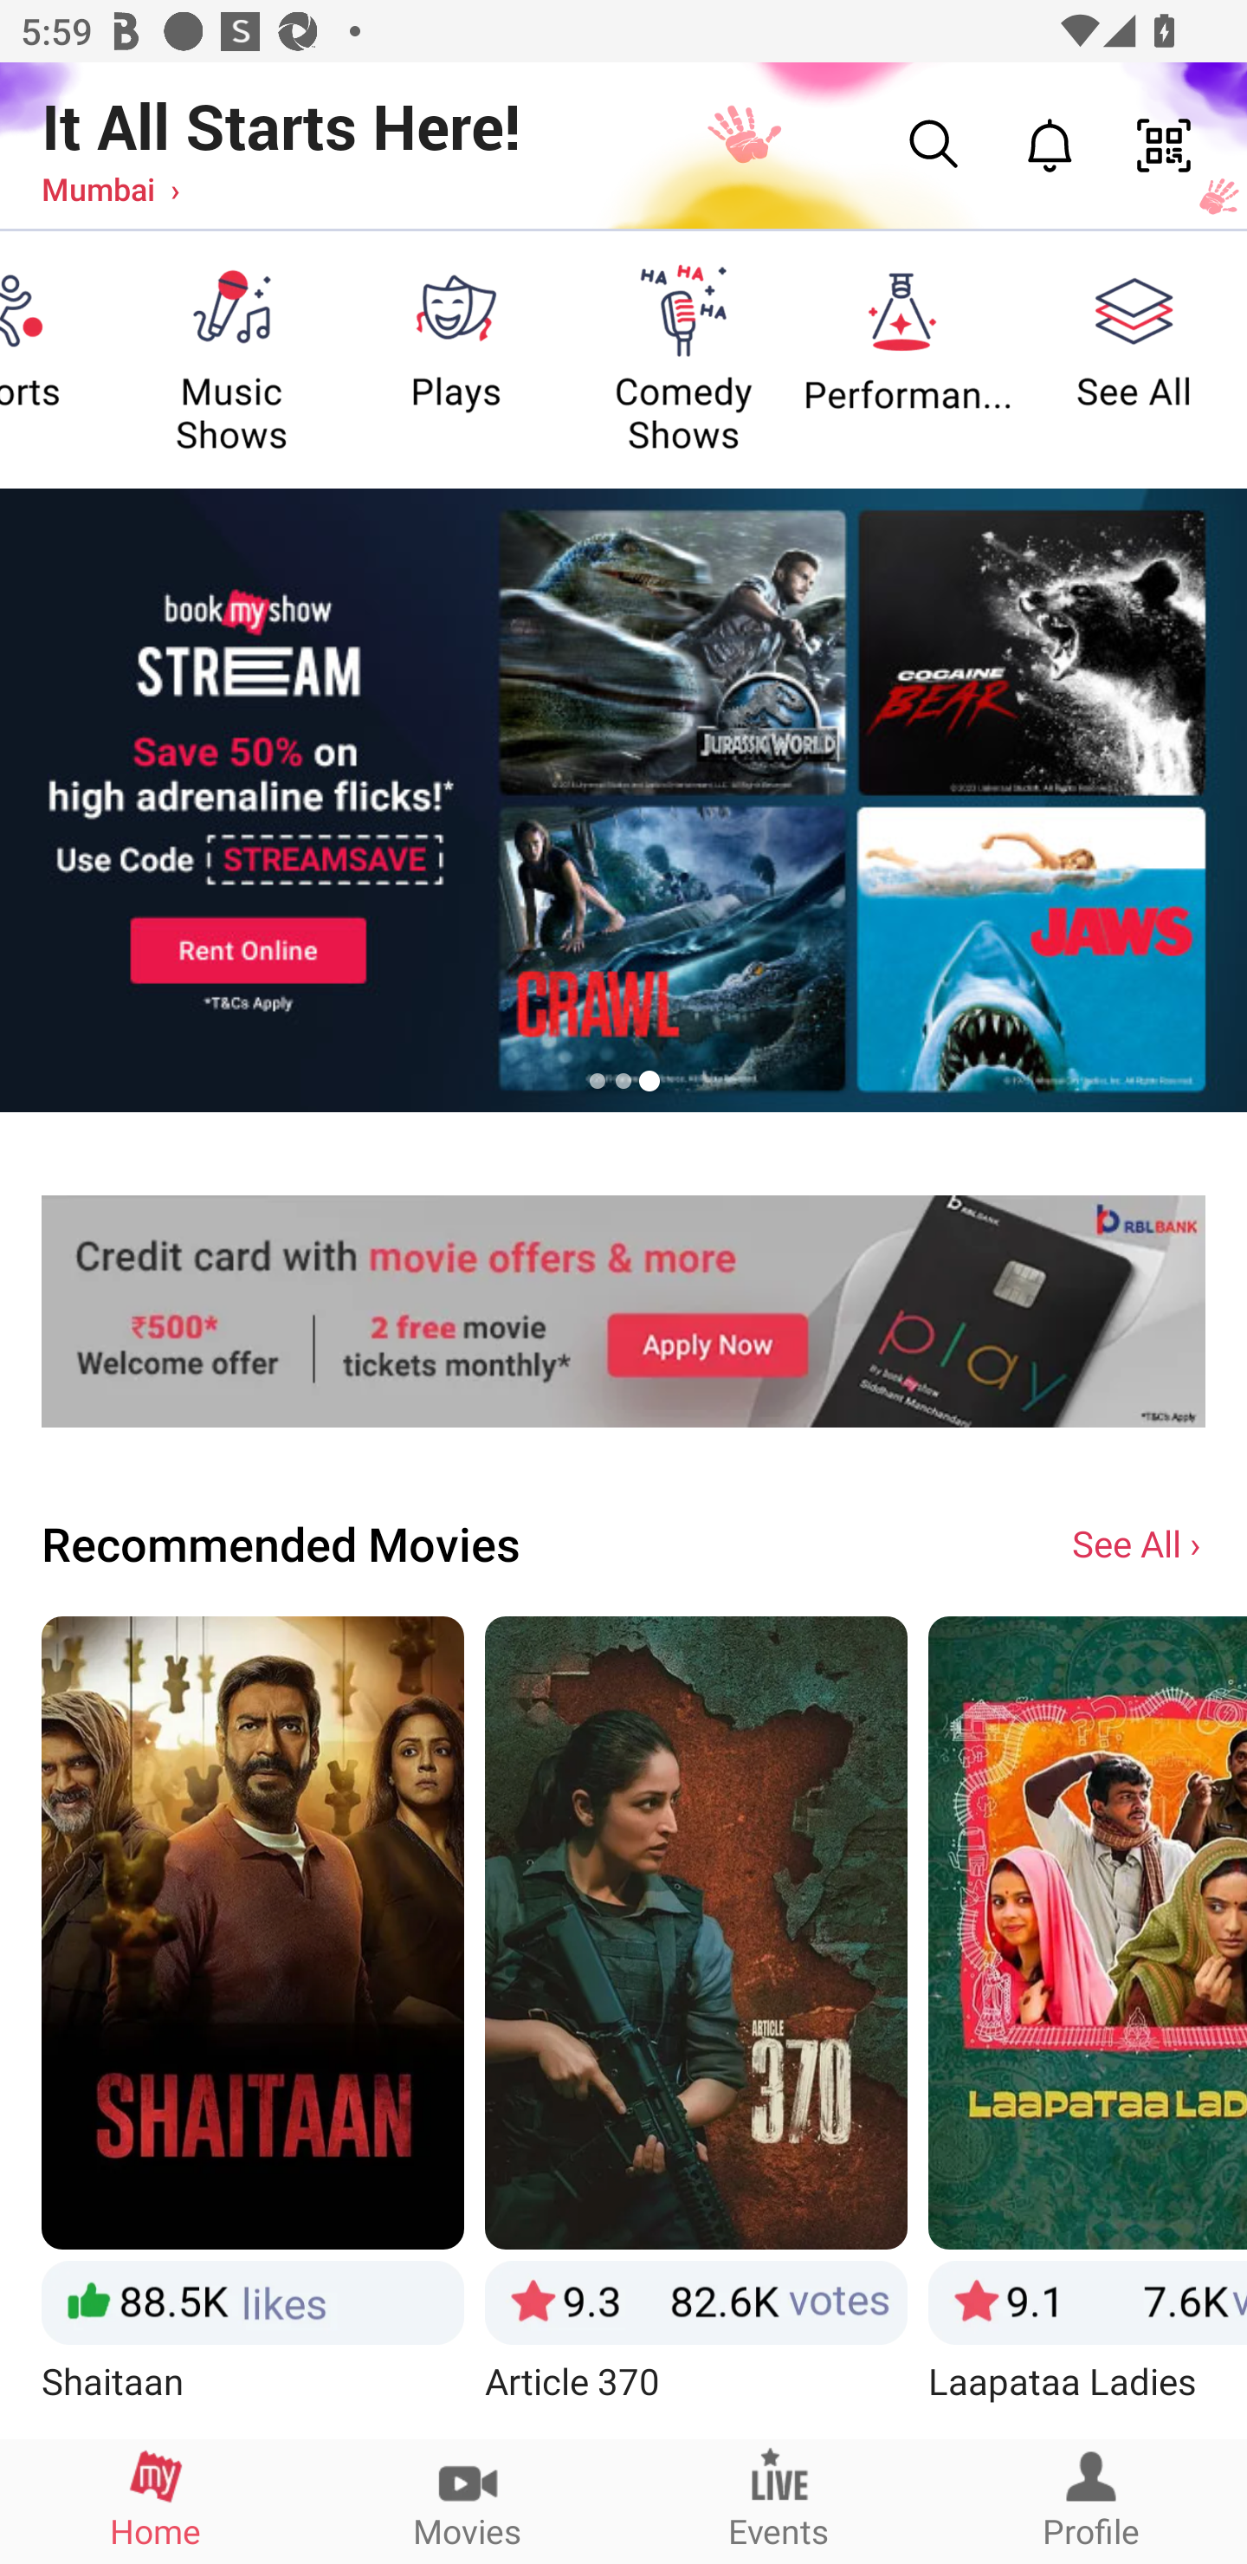 The image size is (1247, 2564). What do you see at coordinates (1088, 2026) in the screenshot?
I see `Laapataa Ladies` at bounding box center [1088, 2026].